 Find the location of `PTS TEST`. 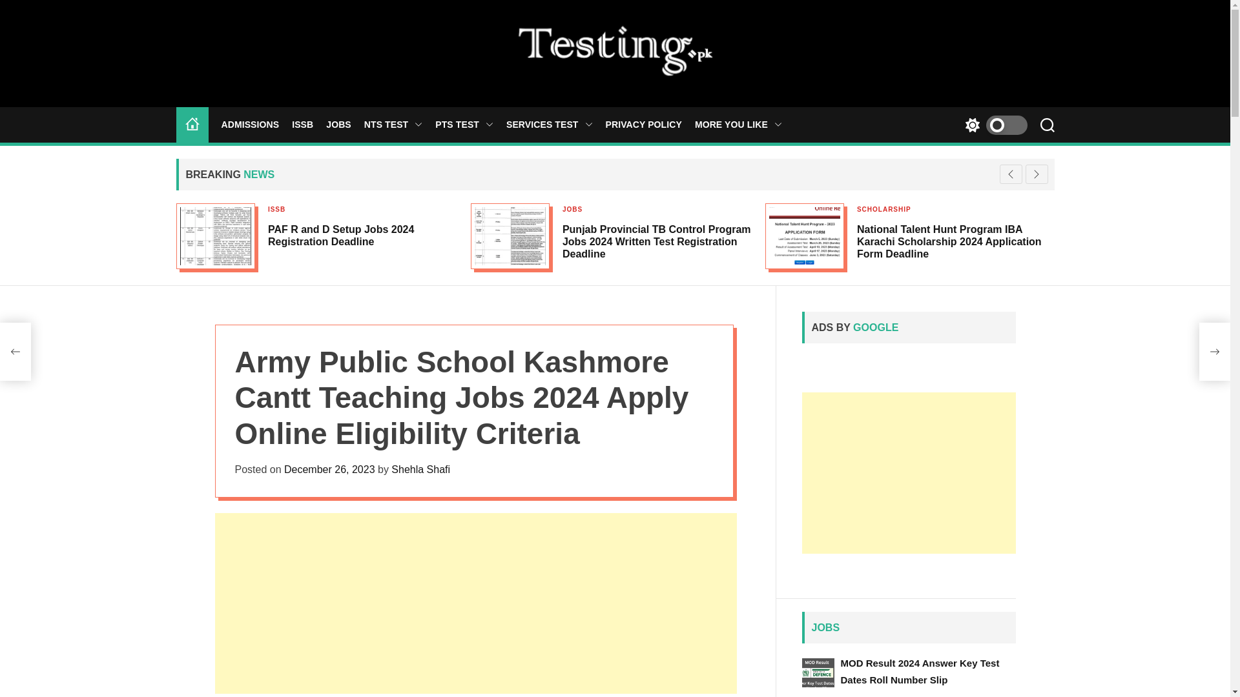

PTS TEST is located at coordinates (464, 125).